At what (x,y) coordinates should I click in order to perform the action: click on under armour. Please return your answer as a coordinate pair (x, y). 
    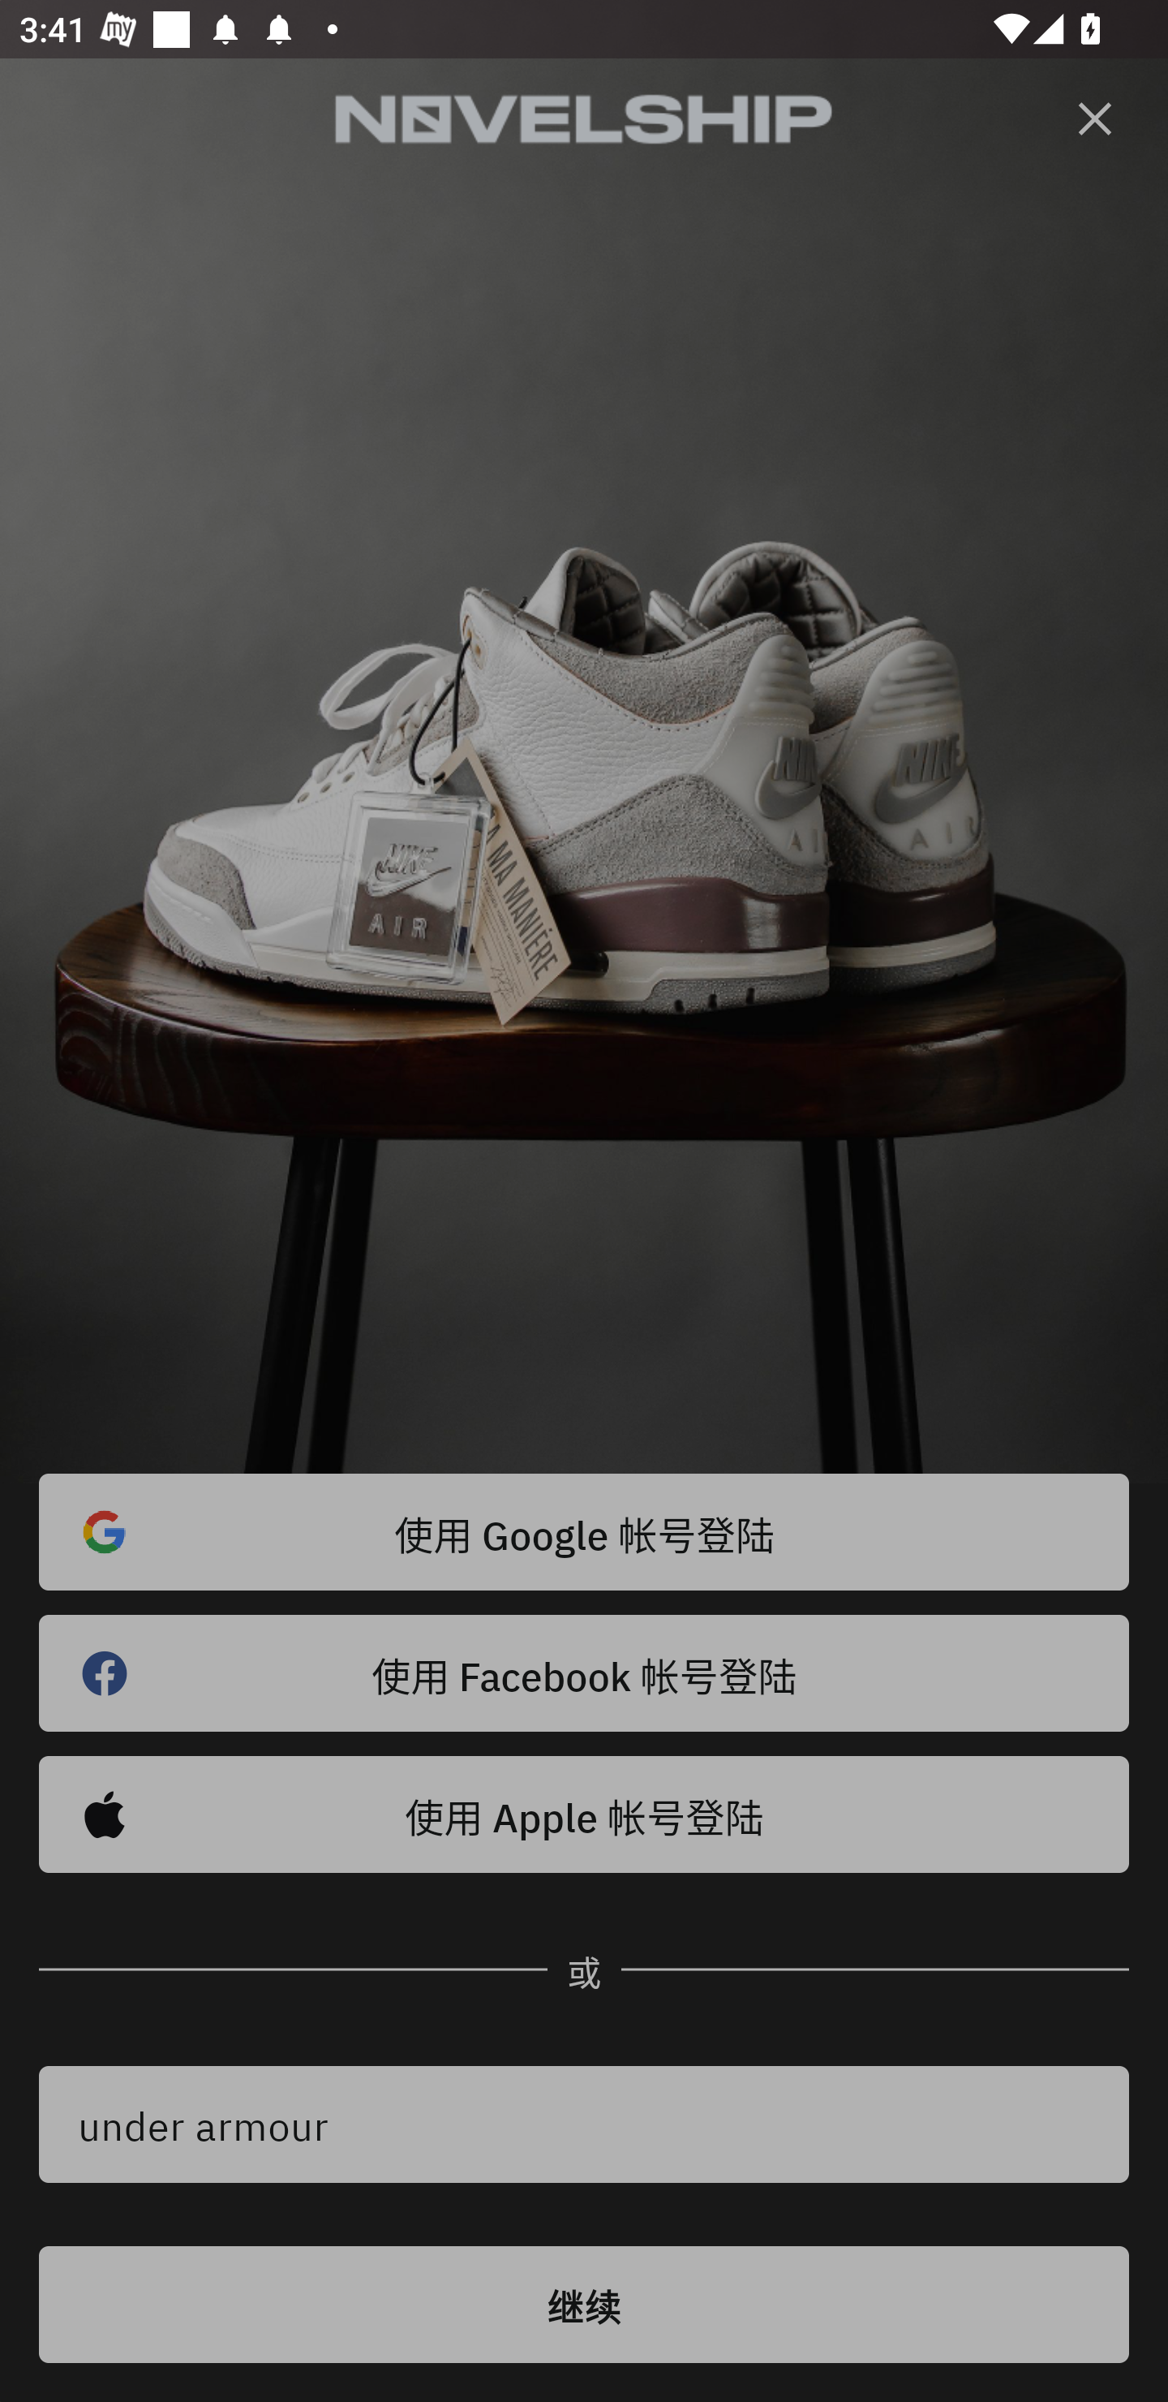
    Looking at the image, I should click on (584, 2124).